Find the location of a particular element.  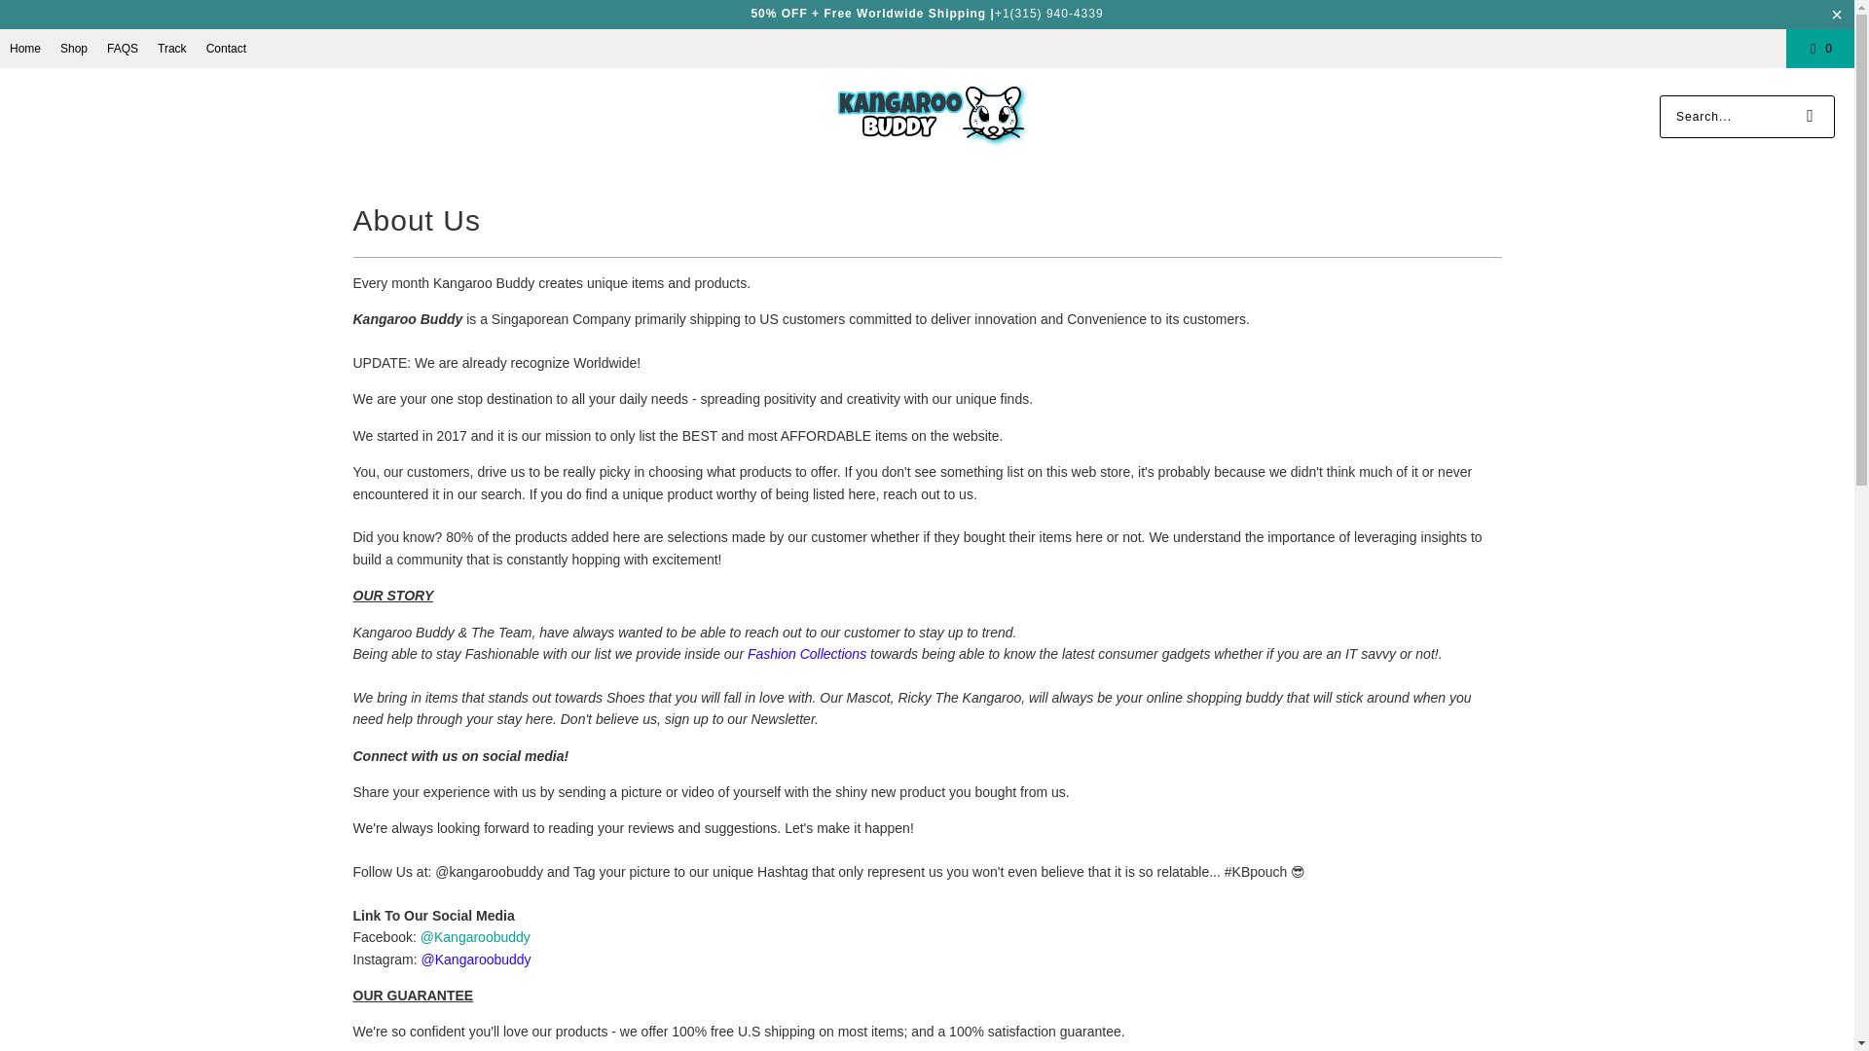

Fashion Collections is located at coordinates (807, 654).